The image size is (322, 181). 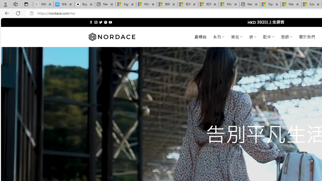 I want to click on Marine life - MSN, so click(x=291, y=5).